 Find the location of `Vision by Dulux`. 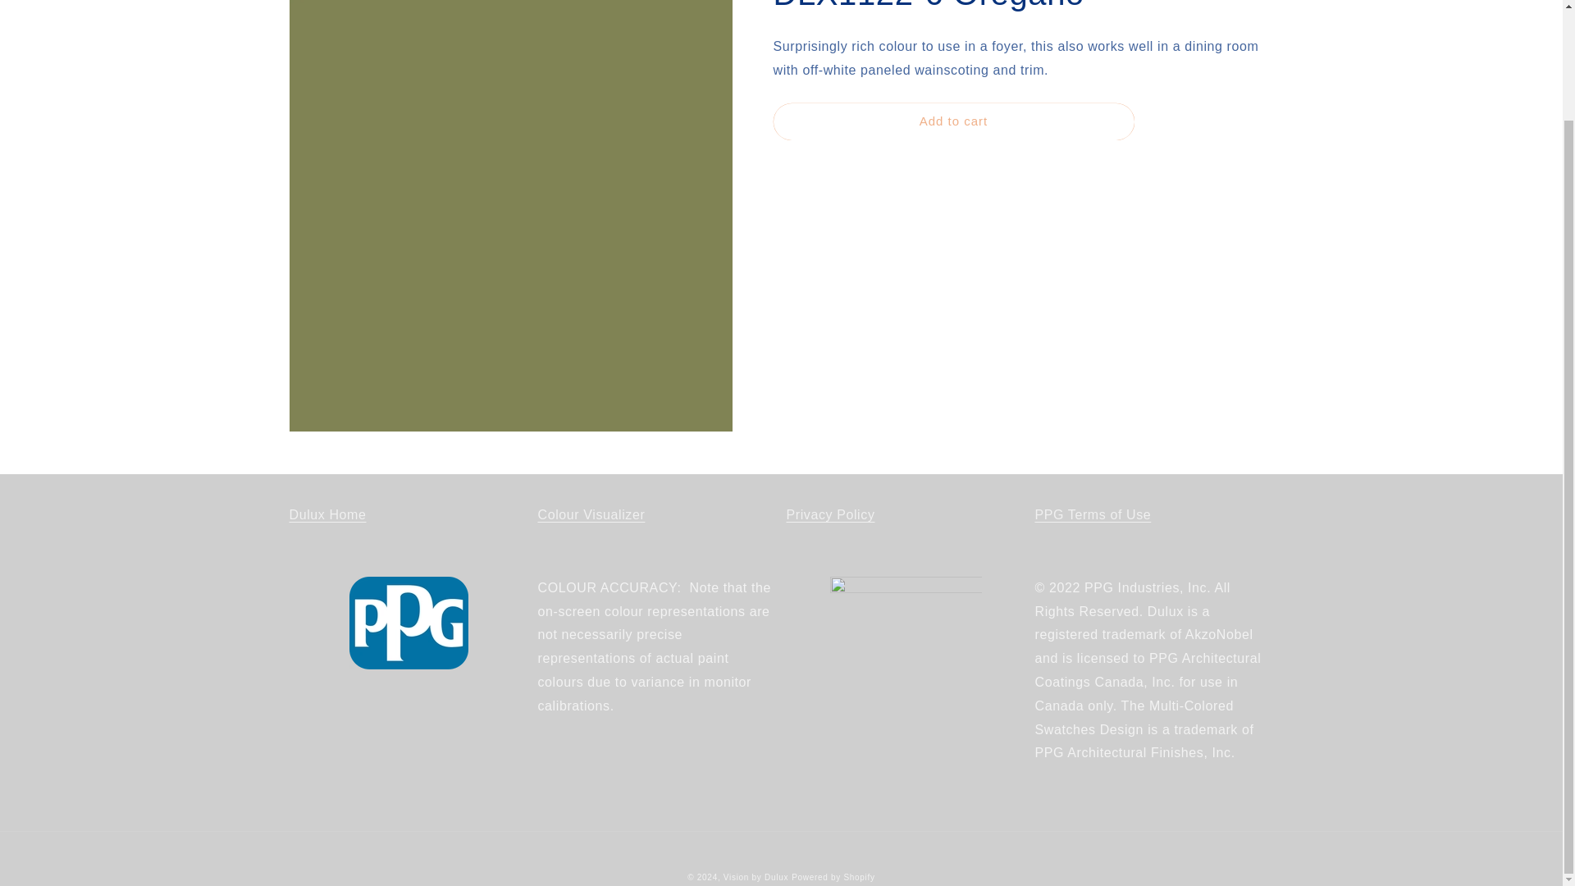

Vision by Dulux is located at coordinates (756, 876).